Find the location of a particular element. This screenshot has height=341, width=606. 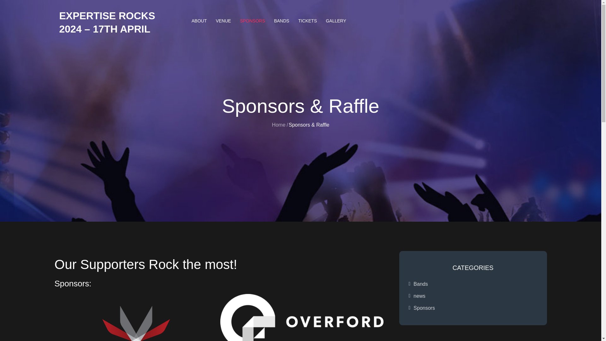

VENUE is located at coordinates (223, 21).